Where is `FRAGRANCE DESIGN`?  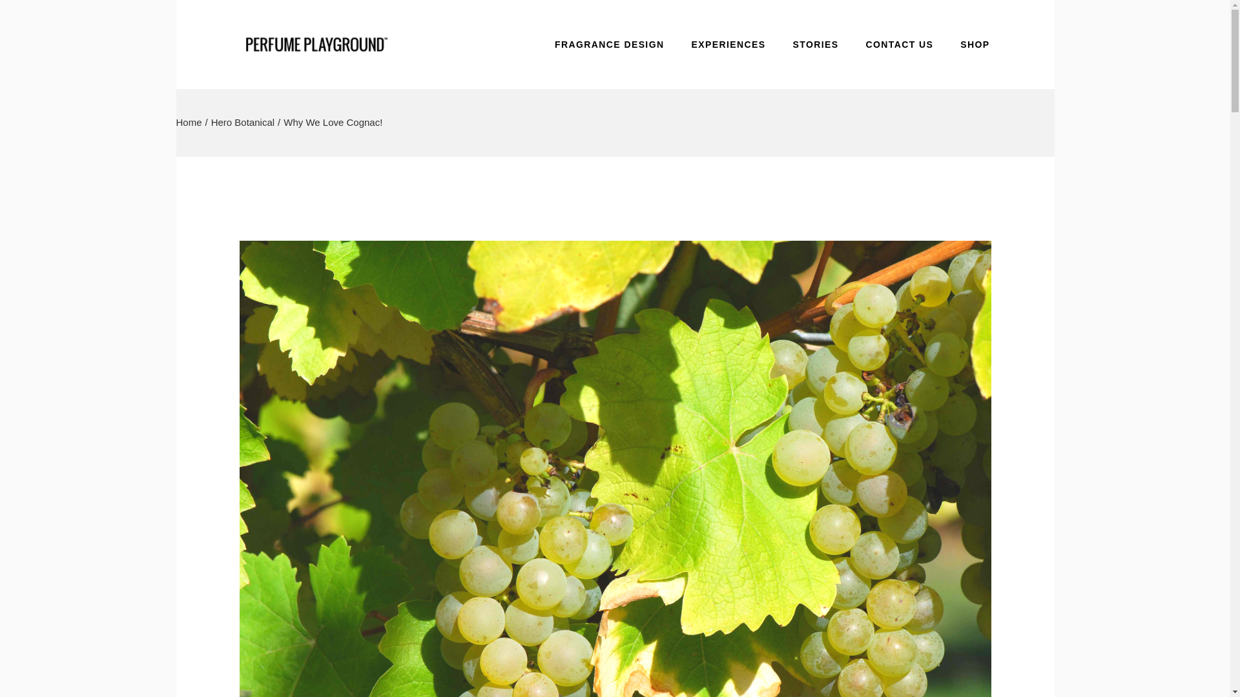
FRAGRANCE DESIGN is located at coordinates (608, 45).